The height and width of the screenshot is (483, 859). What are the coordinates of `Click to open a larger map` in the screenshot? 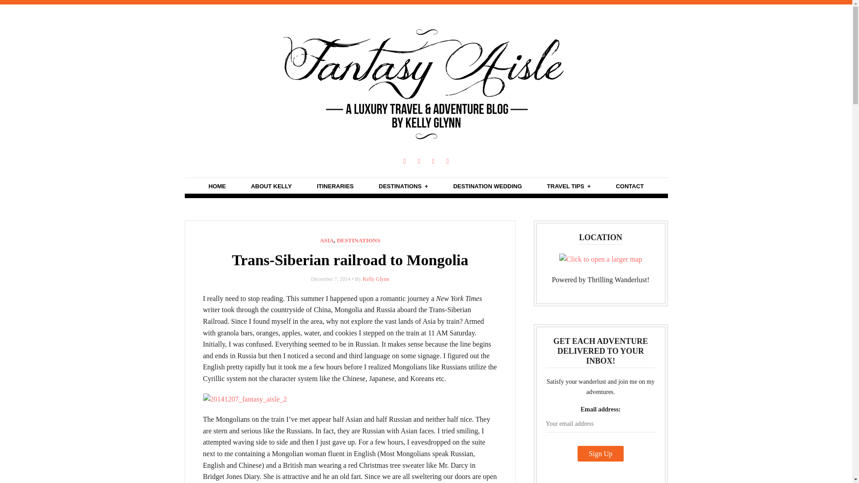 It's located at (600, 259).